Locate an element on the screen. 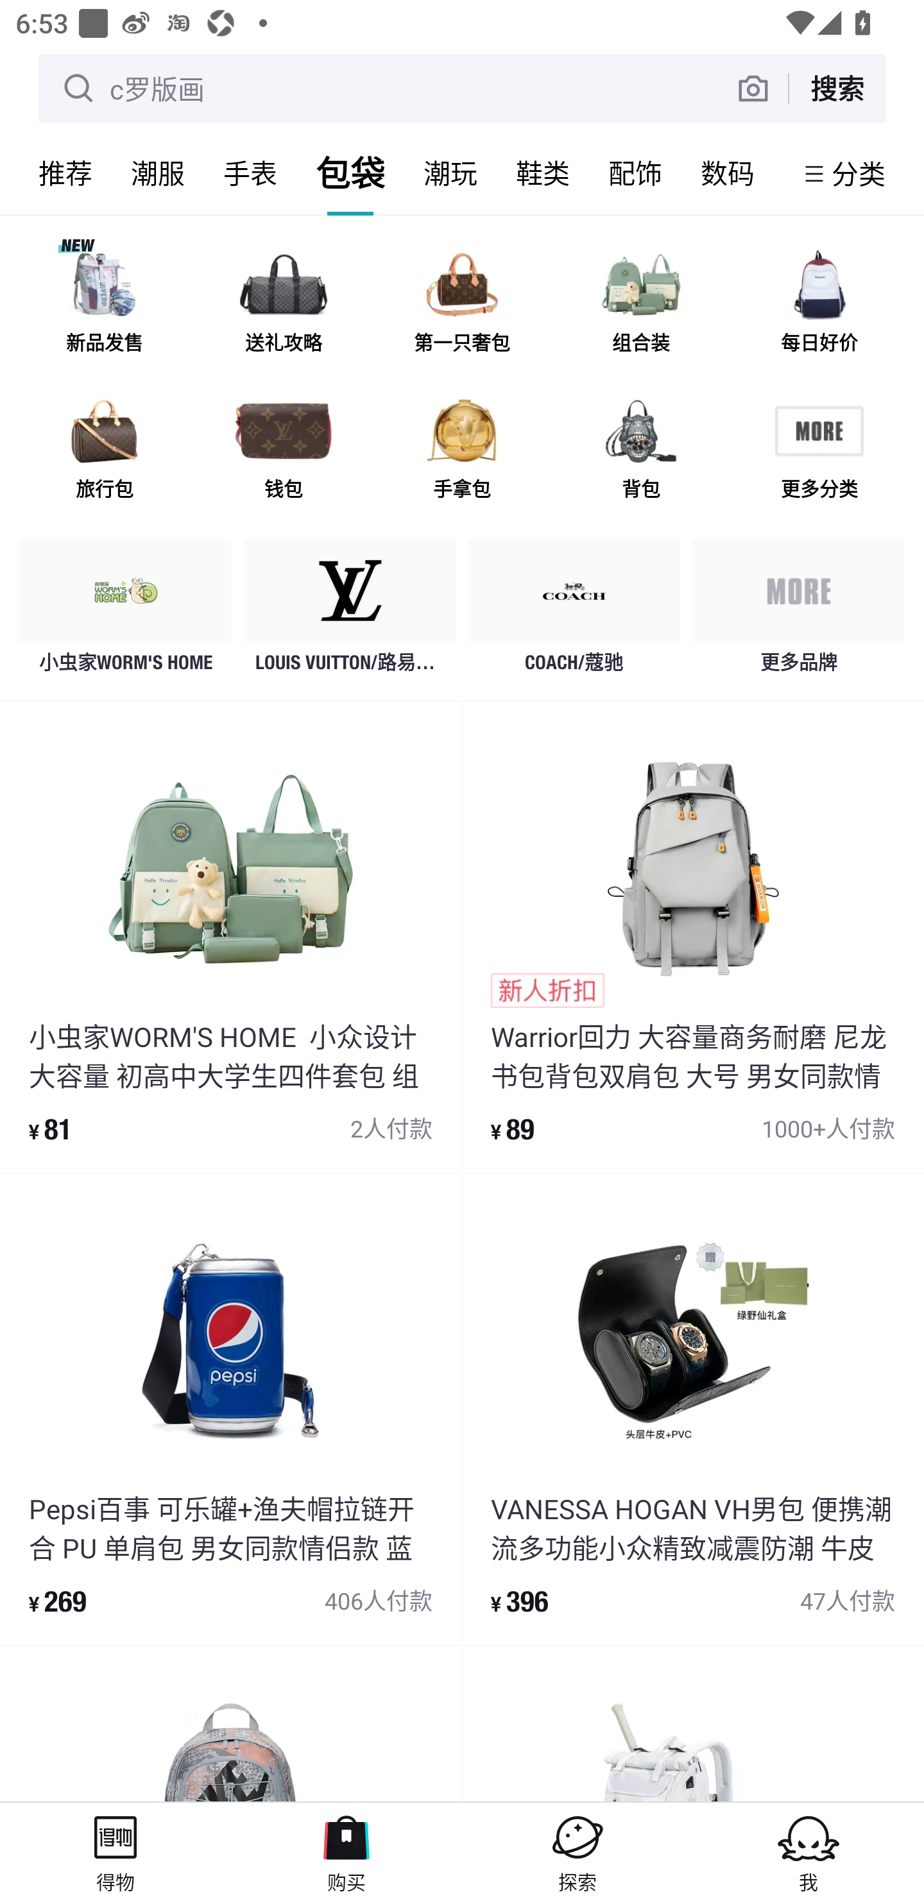 The height and width of the screenshot is (1899, 924). COACH/蔻驰 is located at coordinates (574, 612).